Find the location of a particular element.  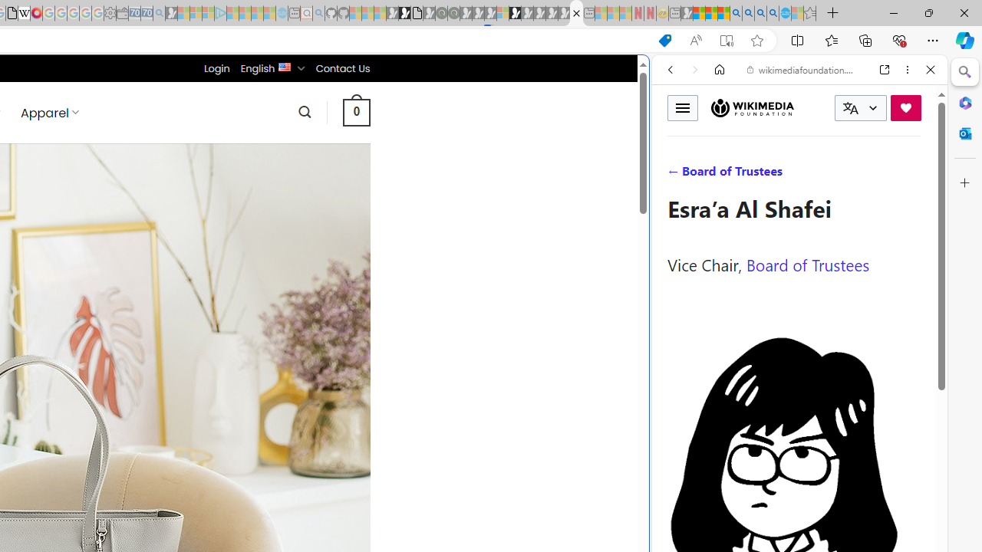

SEARCH TOOLS is located at coordinates (839, 175).